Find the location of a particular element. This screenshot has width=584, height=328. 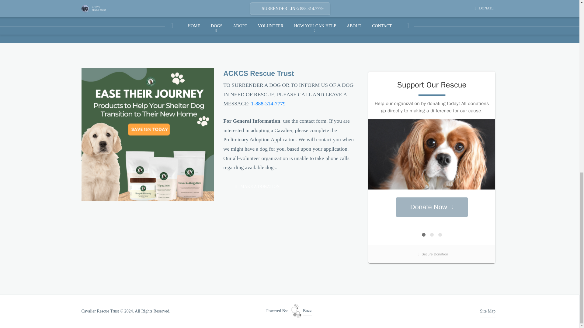

MAKE A DONATION is located at coordinates (254, 186).